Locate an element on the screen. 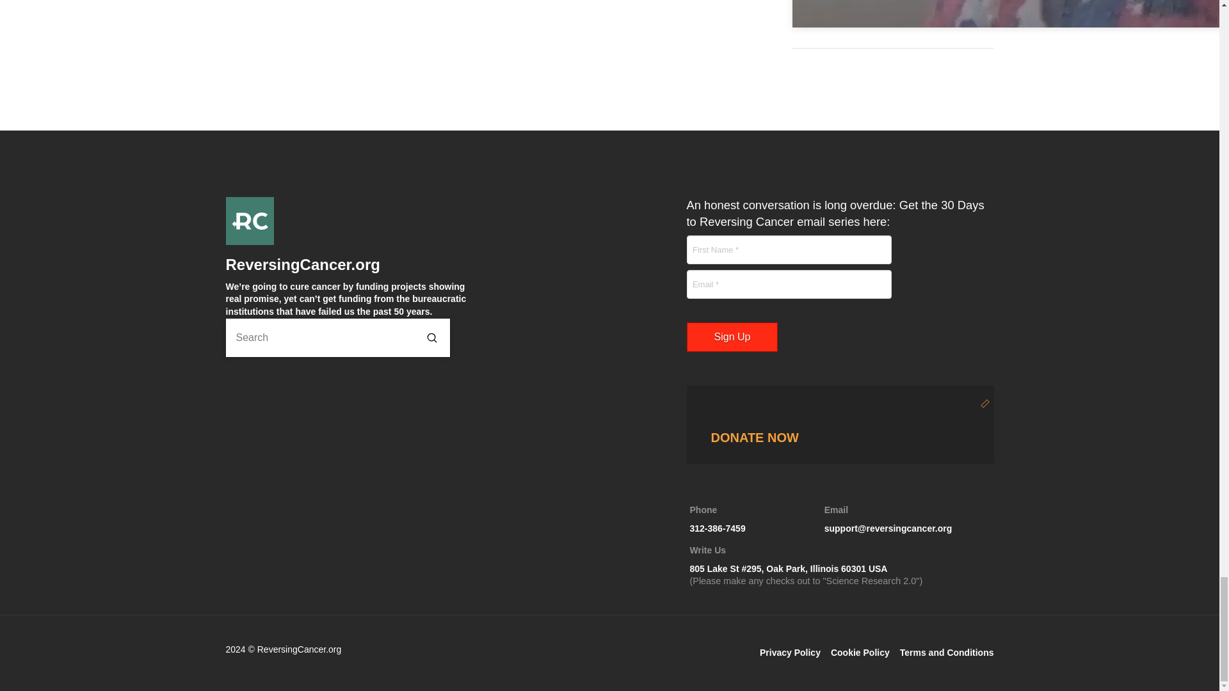  Cookie Policy is located at coordinates (860, 653).